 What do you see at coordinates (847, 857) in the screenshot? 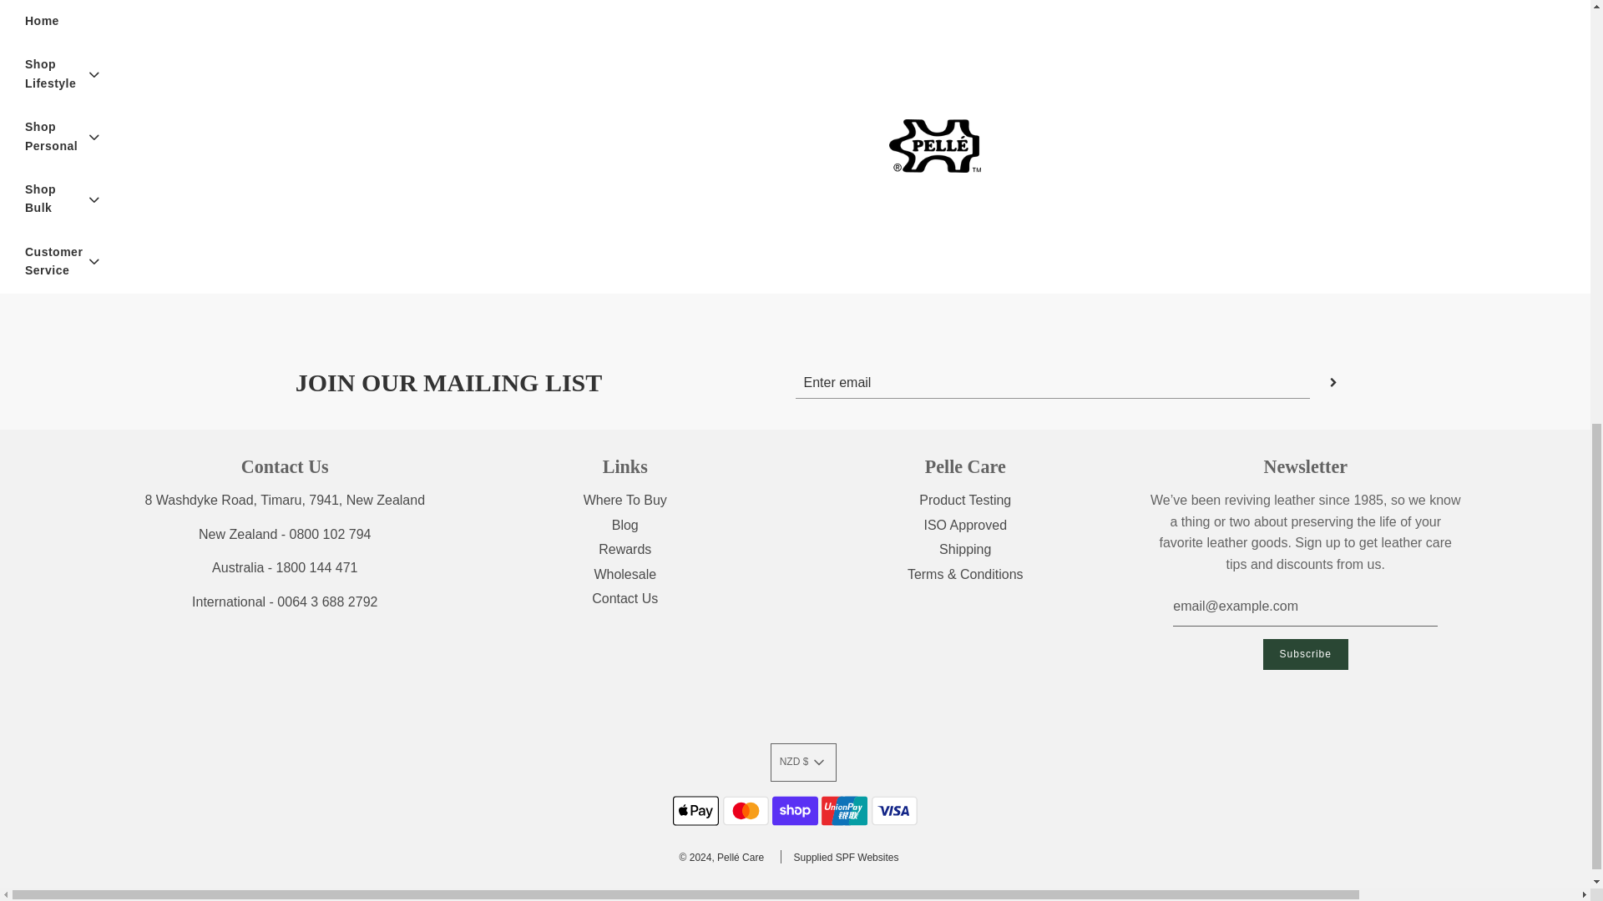
I see `SPF` at bounding box center [847, 857].